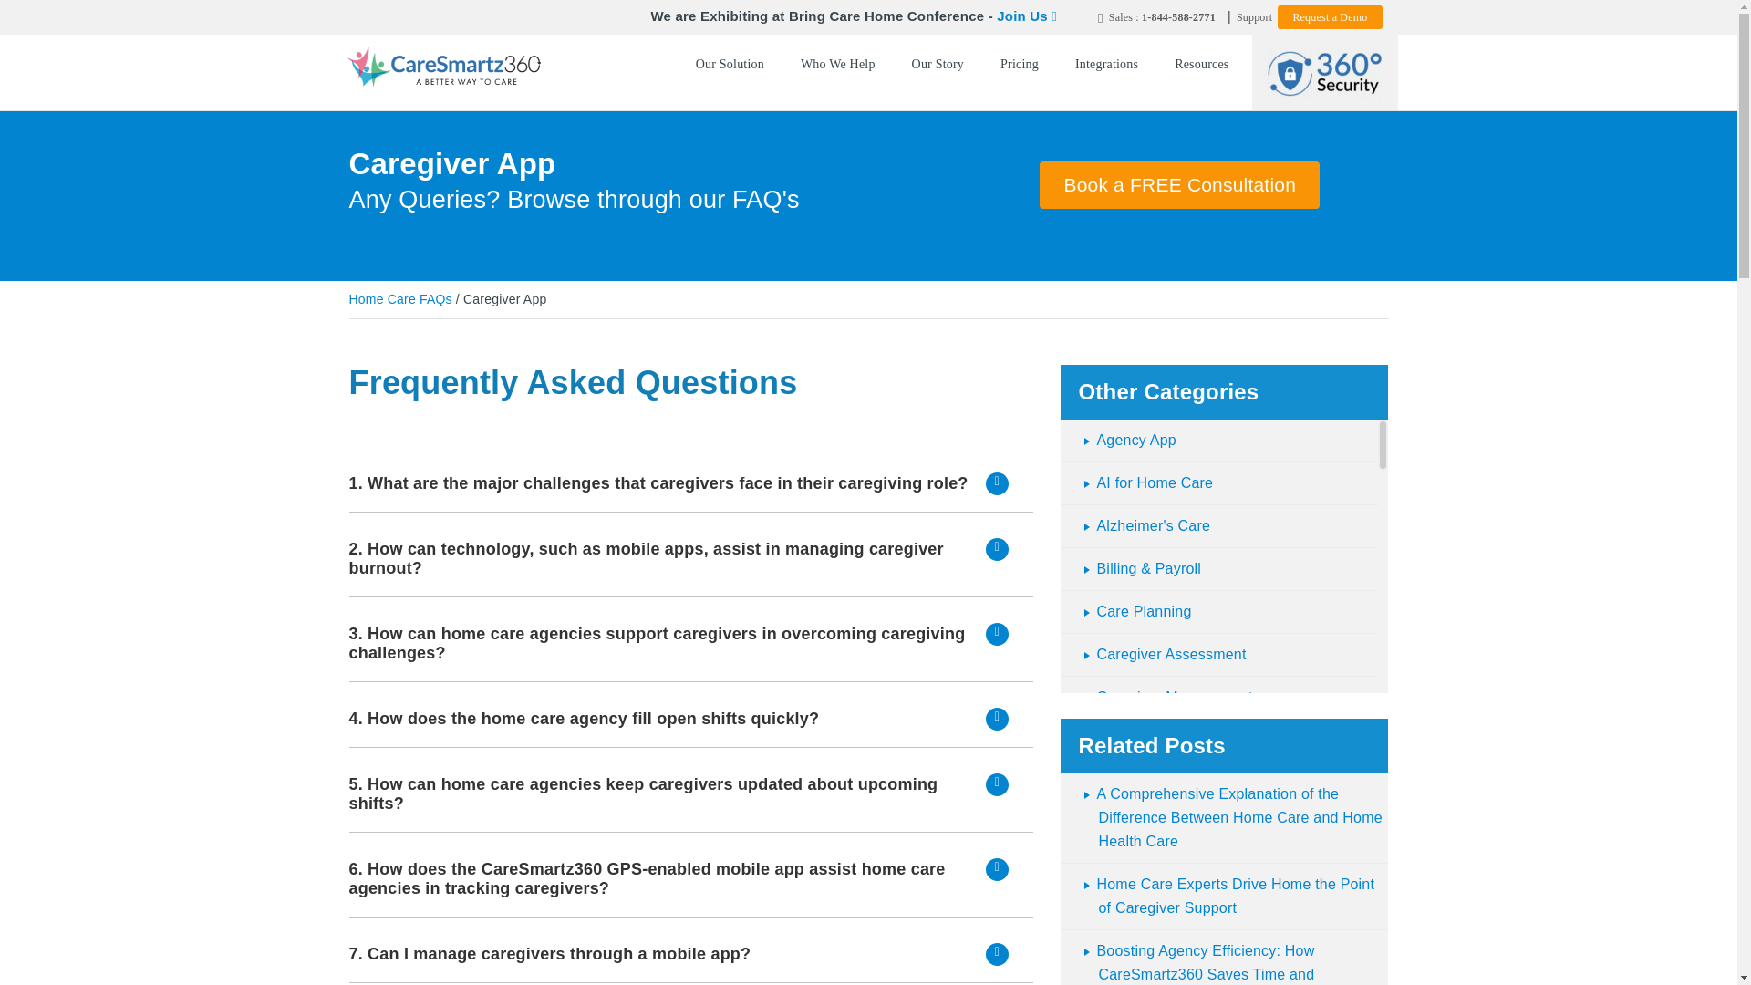 The width and height of the screenshot is (1751, 985). I want to click on Join Us, so click(1027, 15).